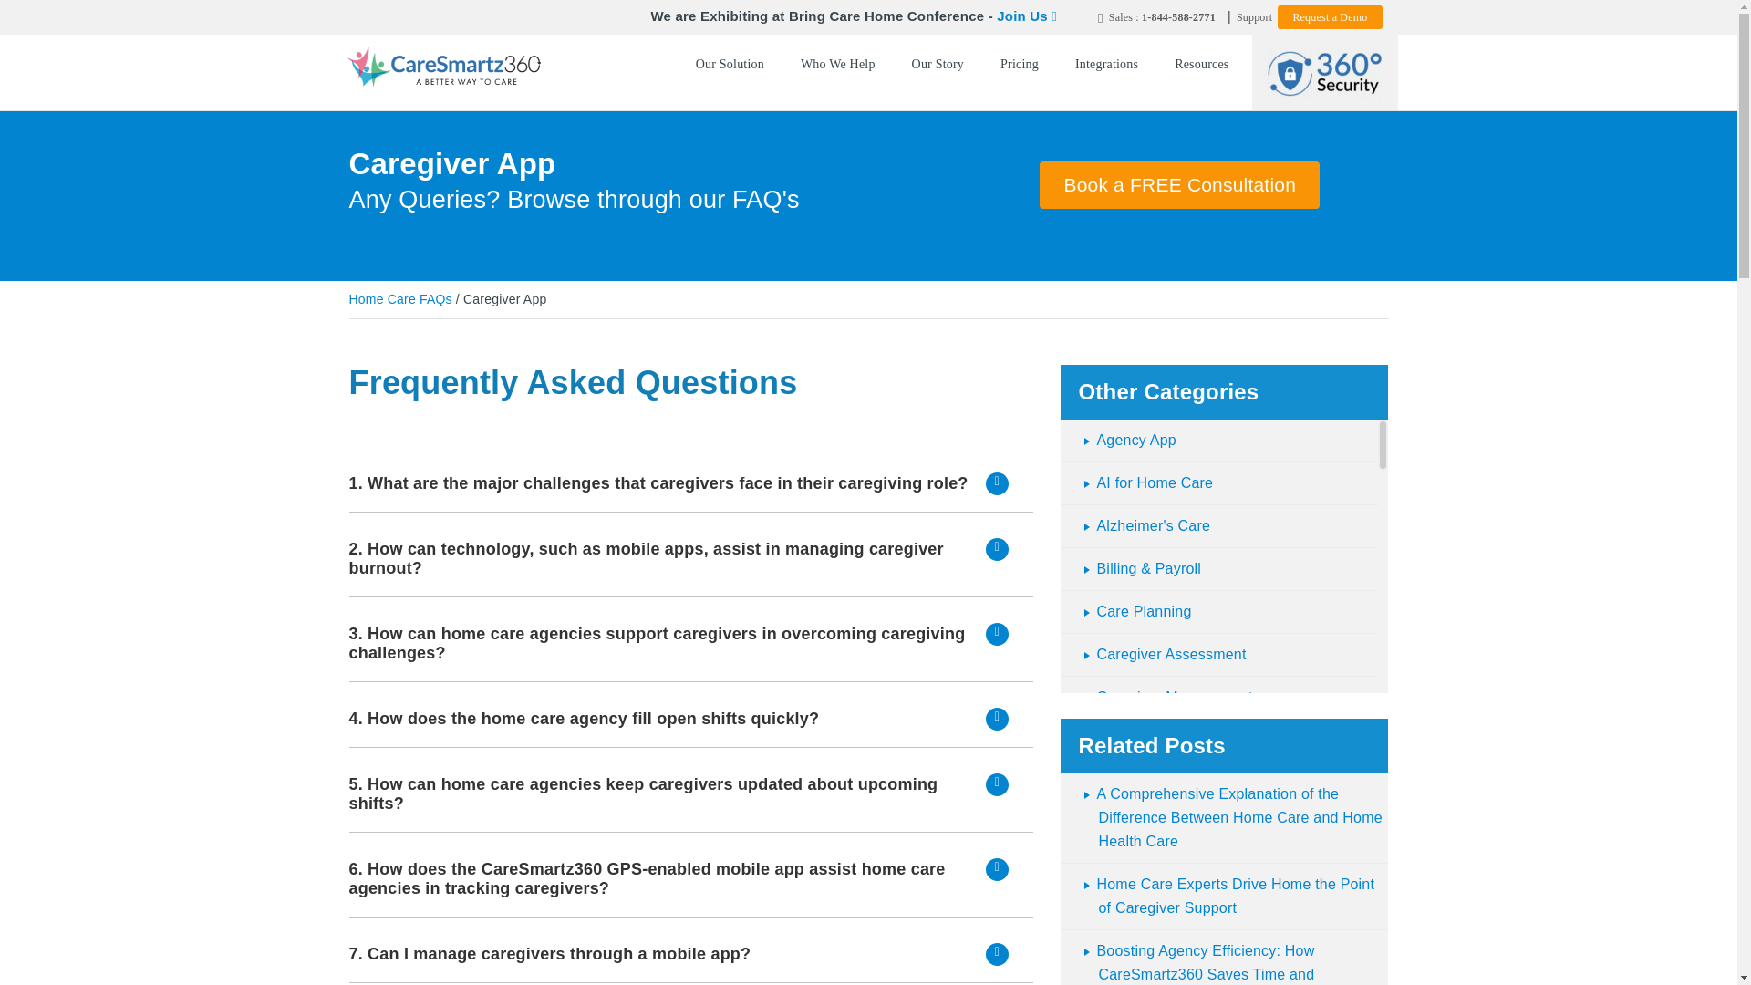 The width and height of the screenshot is (1751, 985). I want to click on Join Us, so click(1027, 15).